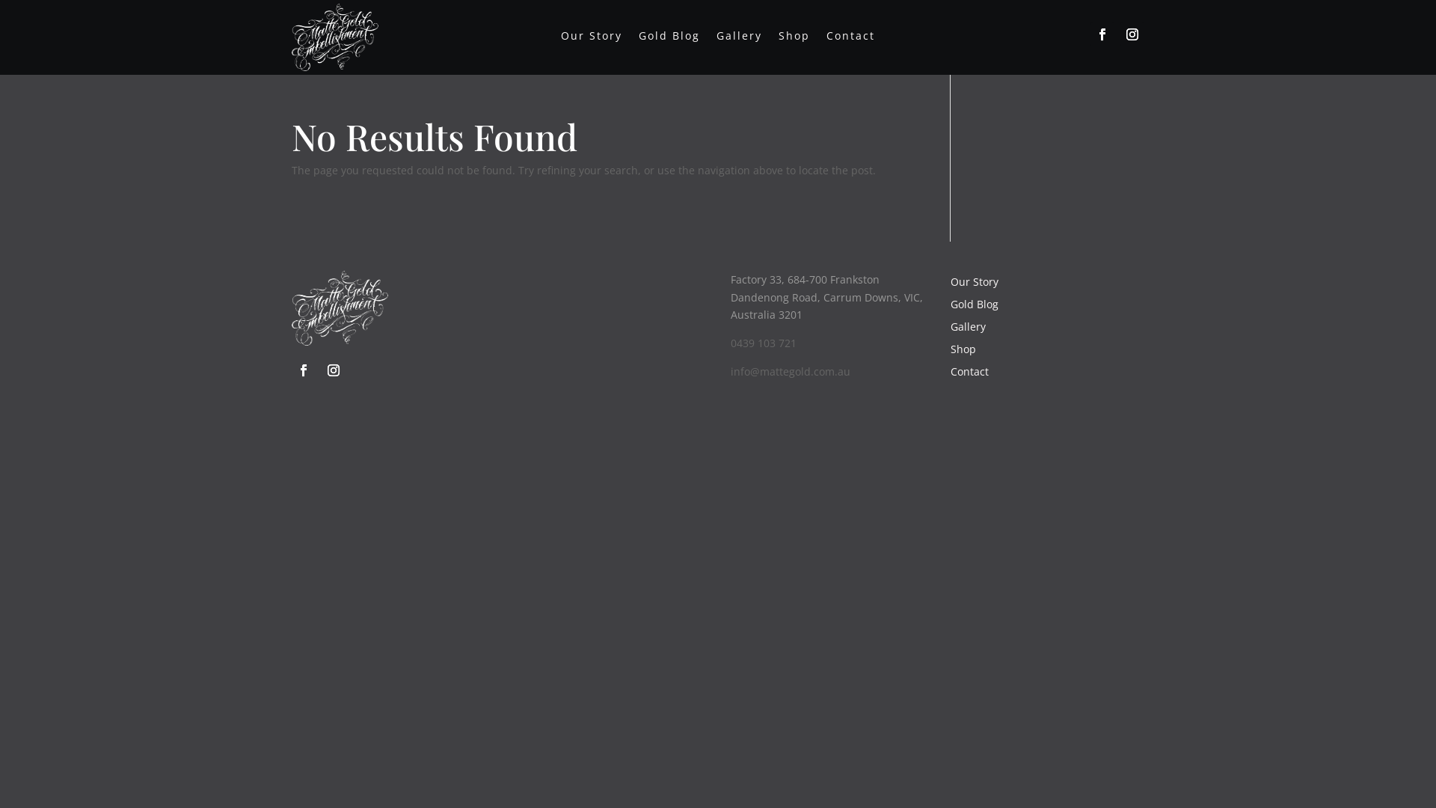 The width and height of the screenshot is (1436, 808). What do you see at coordinates (975, 307) in the screenshot?
I see `Gold Blog` at bounding box center [975, 307].